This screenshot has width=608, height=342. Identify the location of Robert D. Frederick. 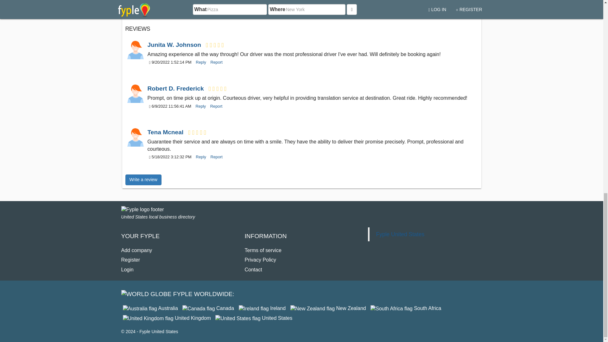
(176, 88).